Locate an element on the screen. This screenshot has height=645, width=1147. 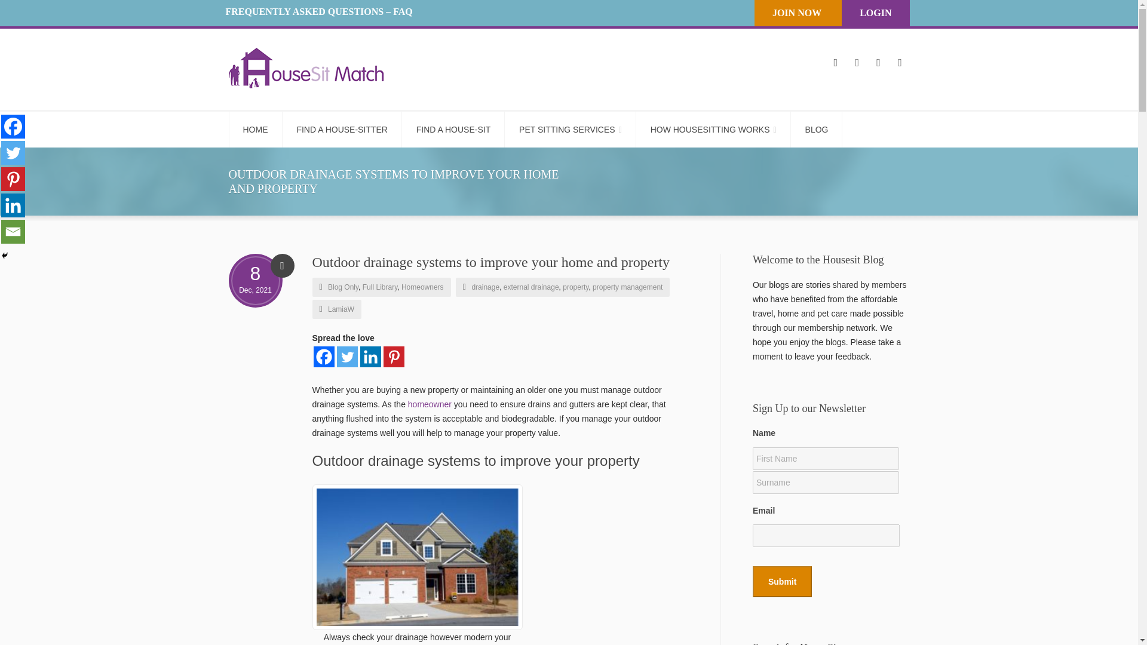
Full Library is located at coordinates (379, 287).